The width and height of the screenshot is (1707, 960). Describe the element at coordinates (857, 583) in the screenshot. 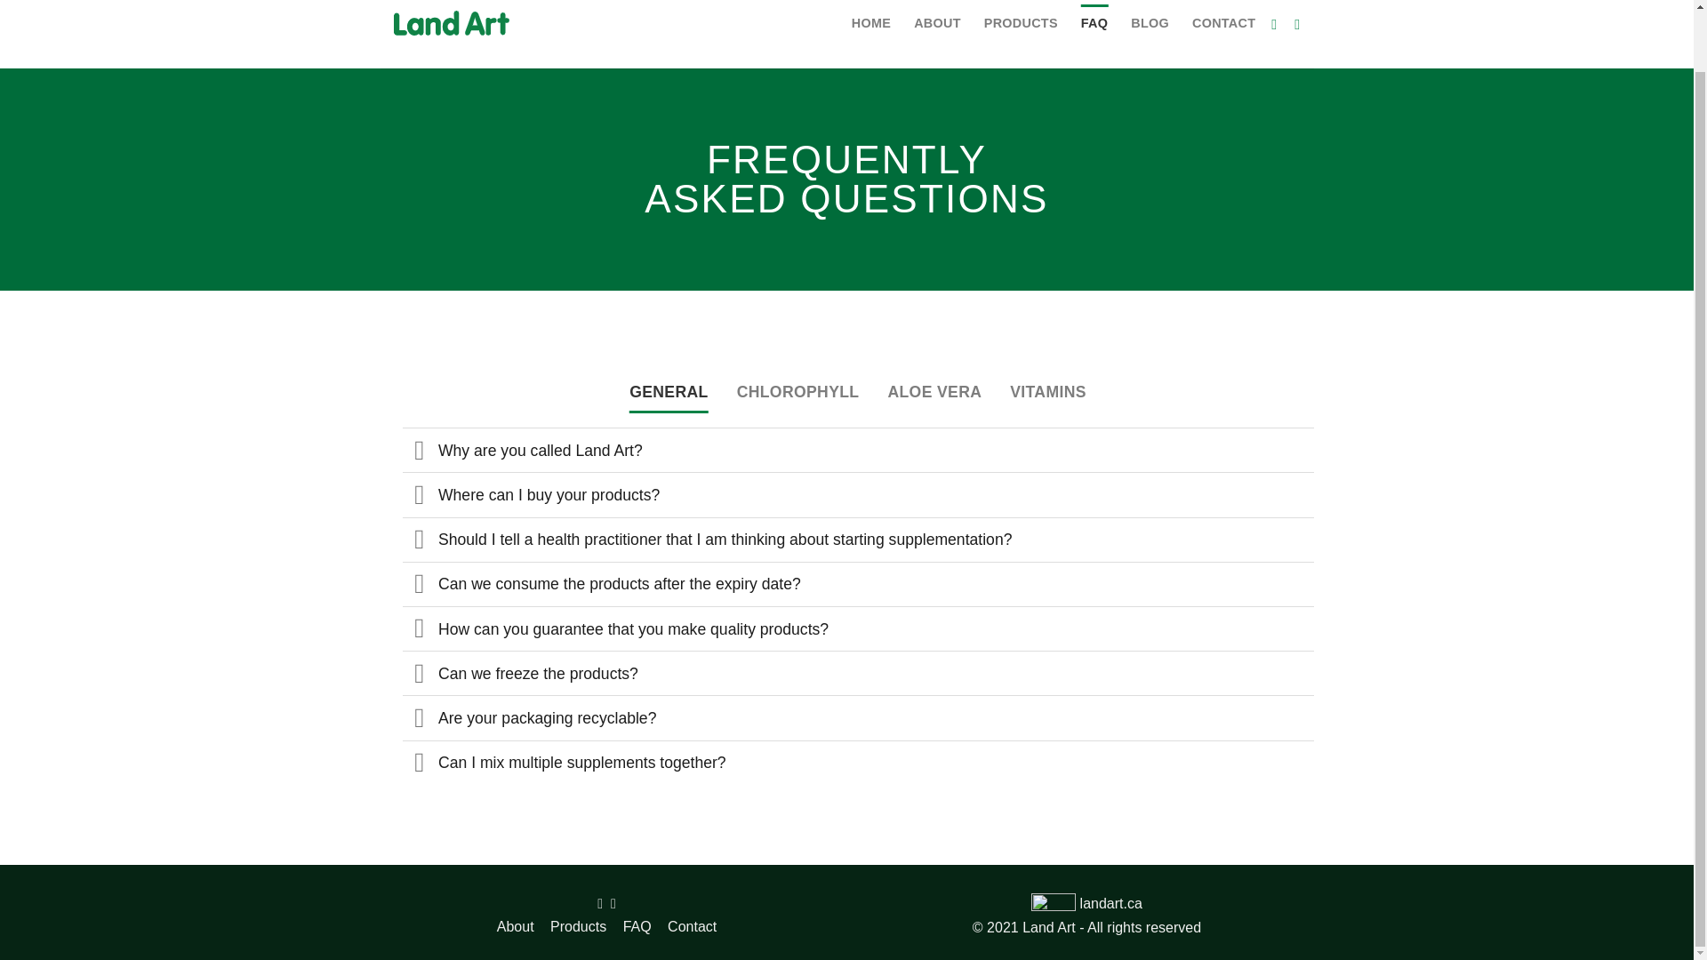

I see `Can we consume the products after the expiry date?` at that location.